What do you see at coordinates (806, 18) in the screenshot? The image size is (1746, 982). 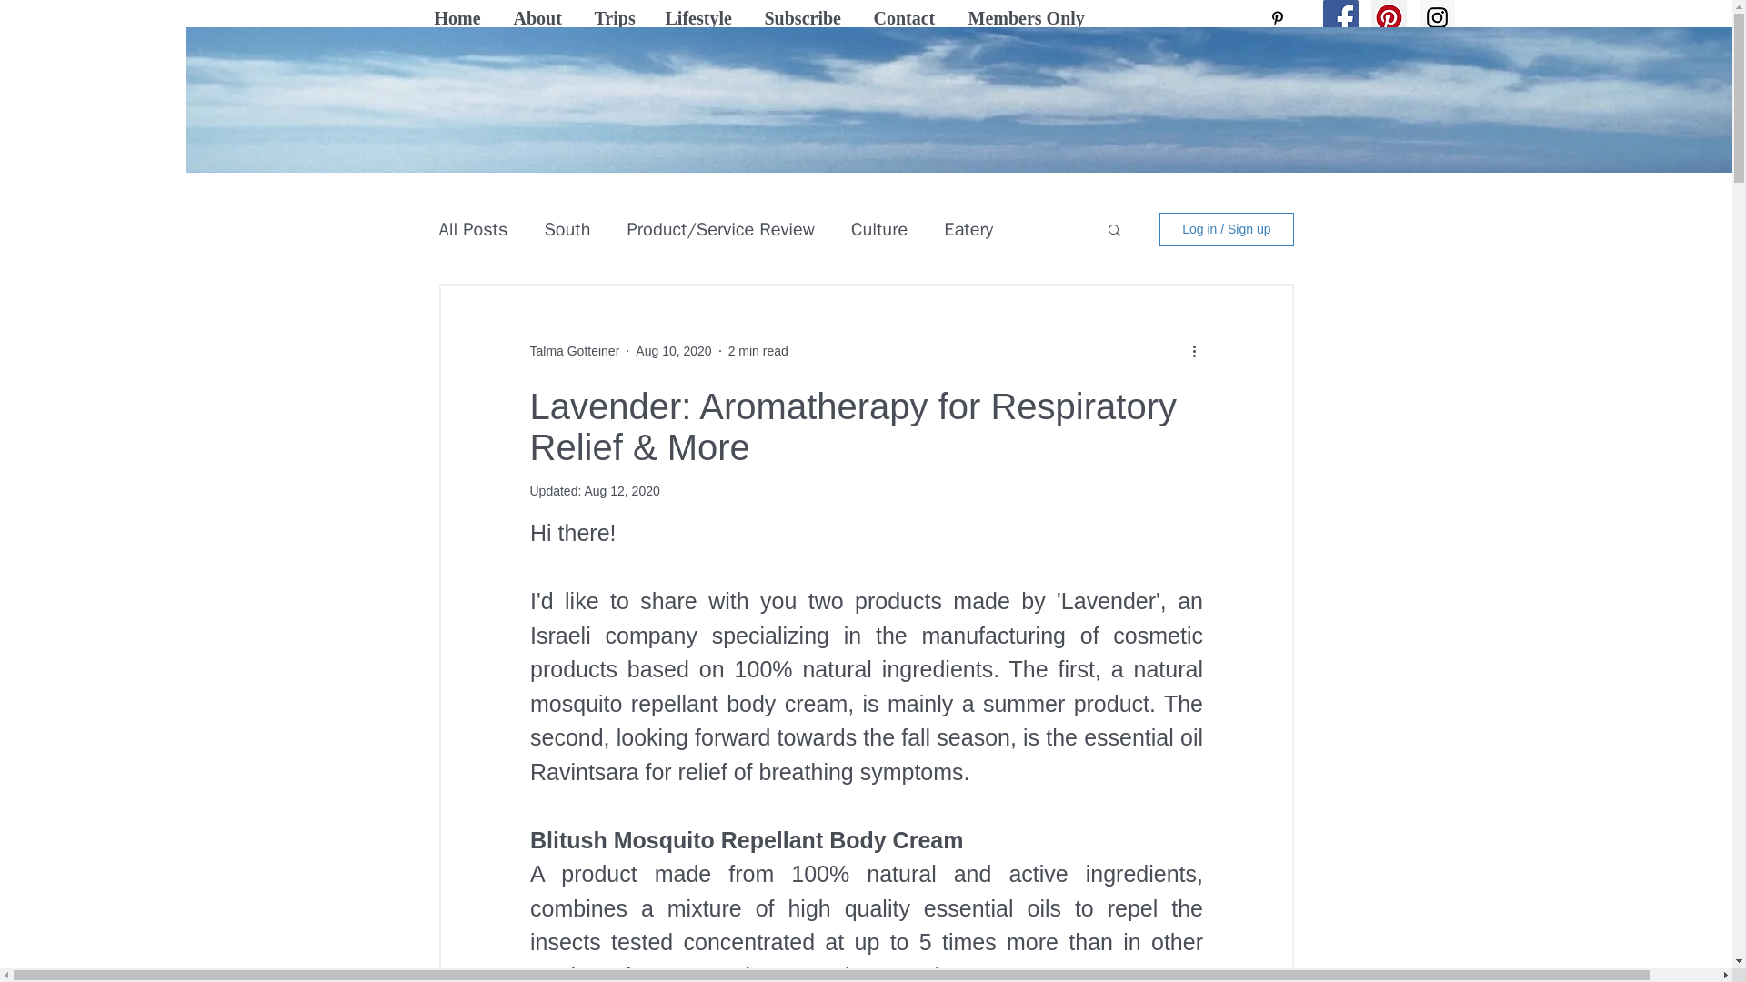 I see `Subscribe` at bounding box center [806, 18].